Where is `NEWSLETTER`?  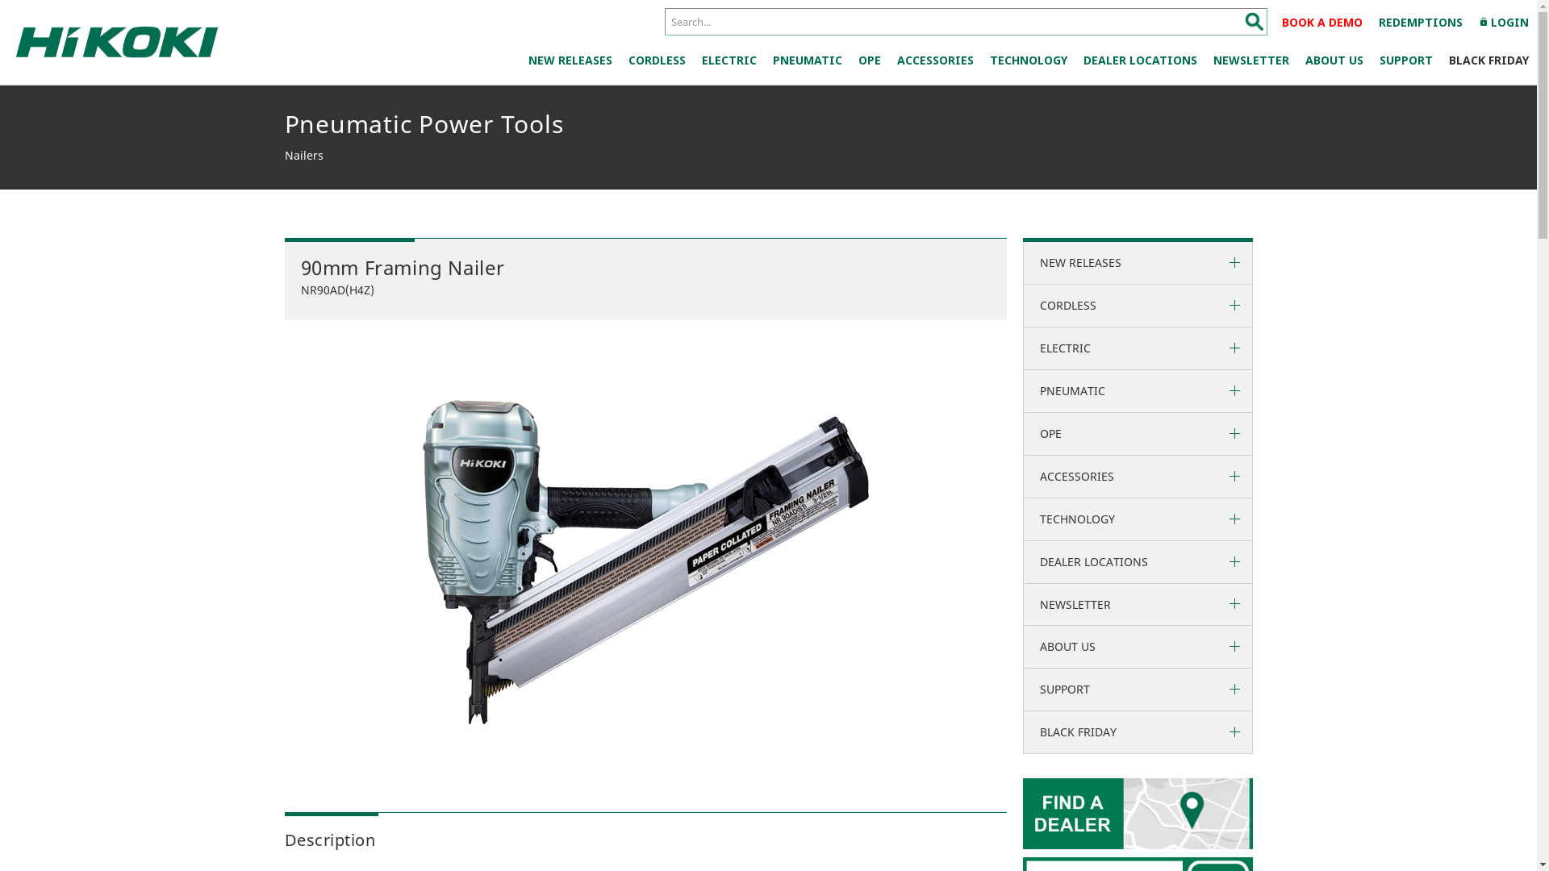 NEWSLETTER is located at coordinates (1138, 605).